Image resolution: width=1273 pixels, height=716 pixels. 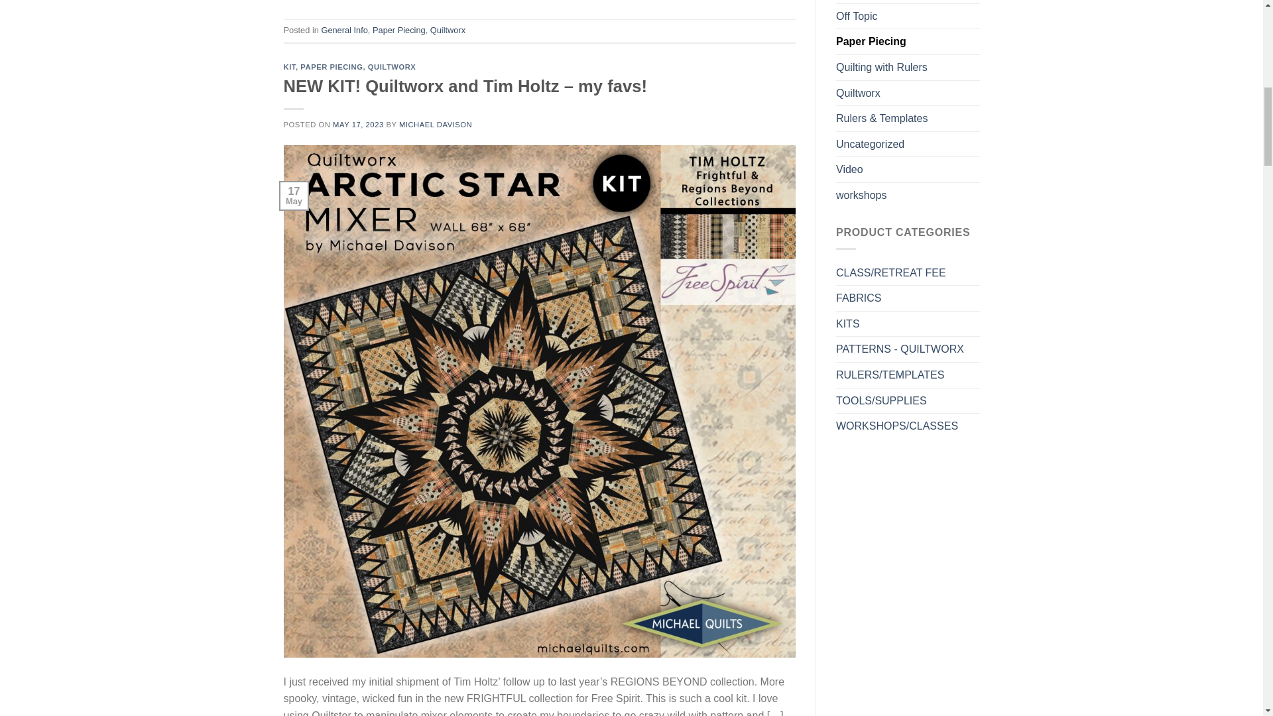 What do you see at coordinates (436, 125) in the screenshot?
I see `MICHAEL DAVISON` at bounding box center [436, 125].